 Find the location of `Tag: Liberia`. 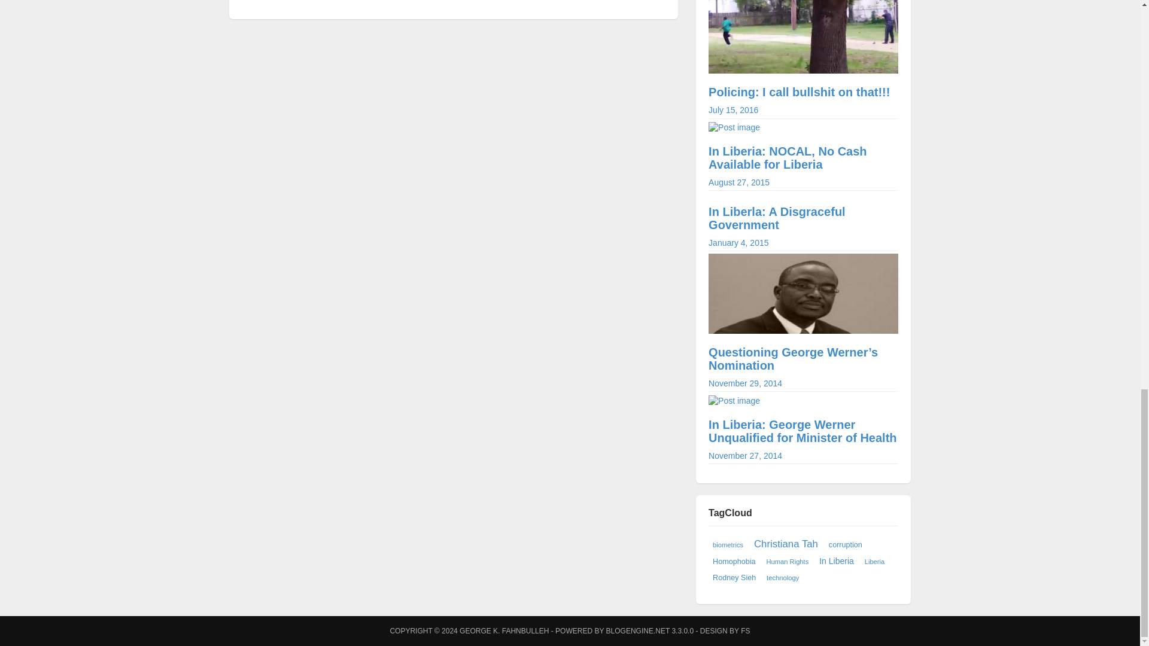

Tag: Liberia is located at coordinates (875, 561).